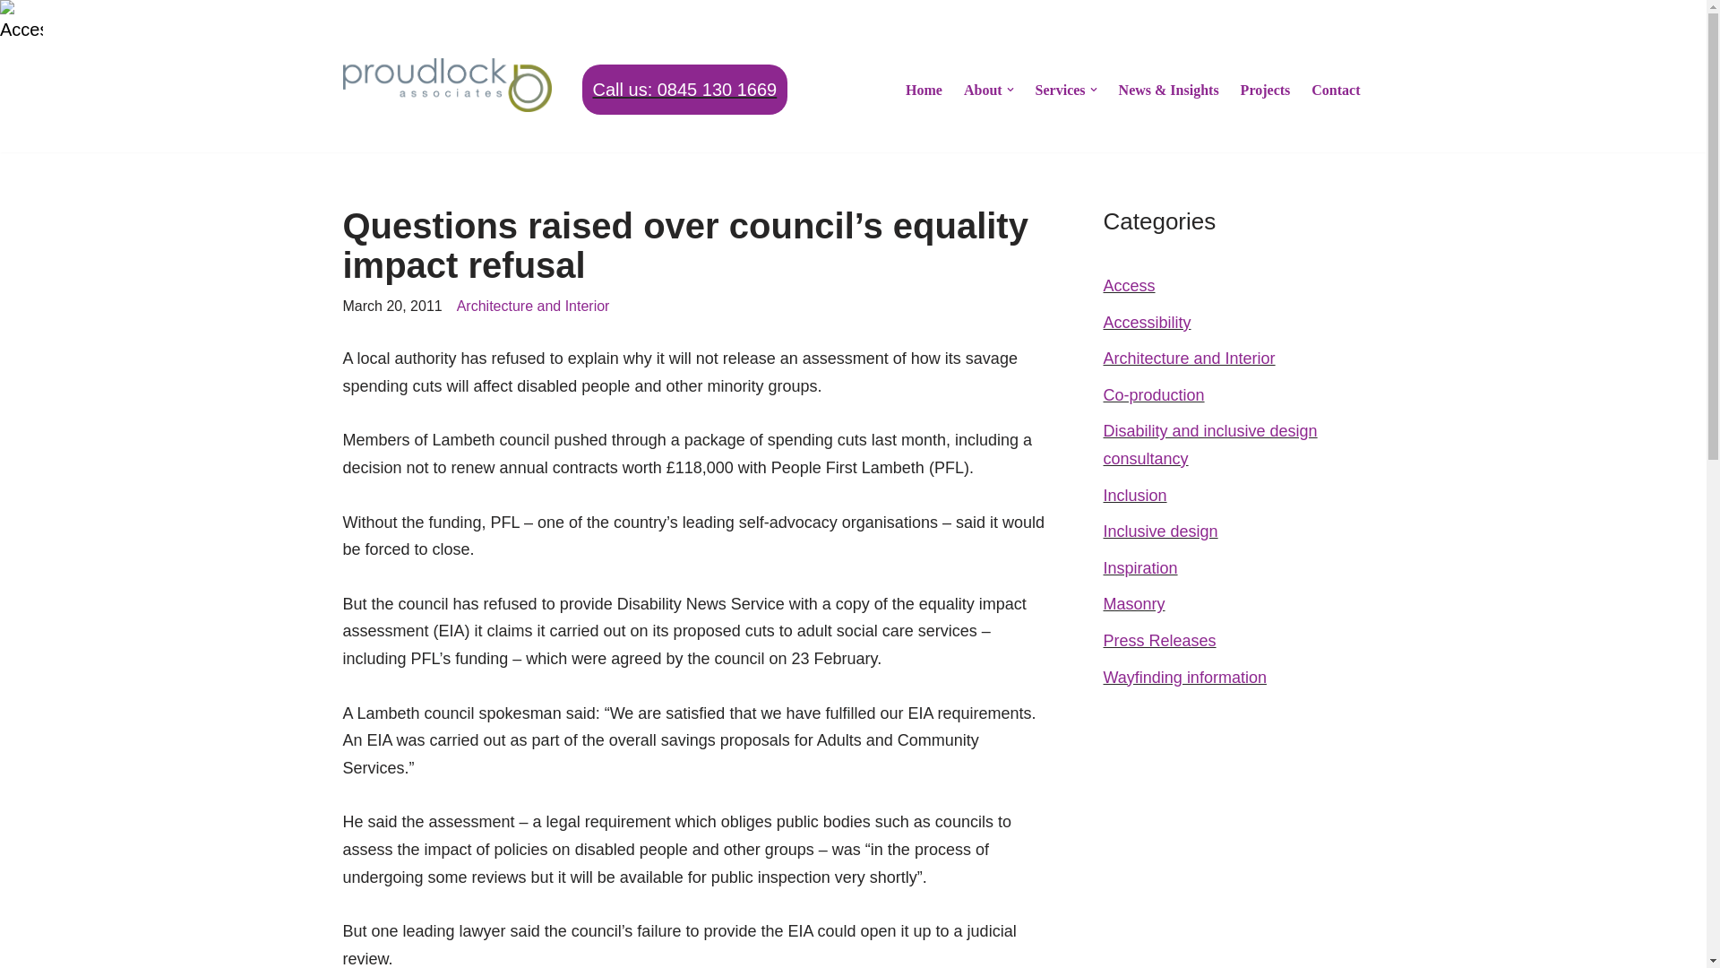 Image resolution: width=1720 pixels, height=968 pixels. Describe the element at coordinates (1130, 285) in the screenshot. I see `Access` at that location.